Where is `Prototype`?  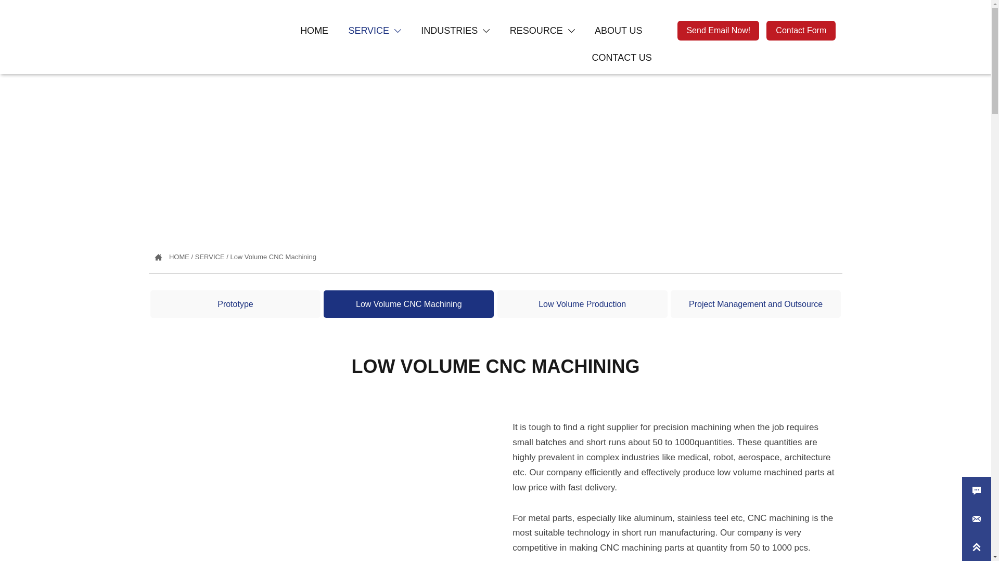 Prototype is located at coordinates (235, 304).